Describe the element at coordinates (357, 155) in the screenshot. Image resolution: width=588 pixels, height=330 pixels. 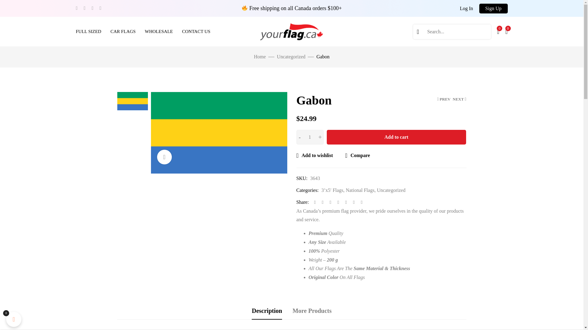
I see `Compare` at that location.